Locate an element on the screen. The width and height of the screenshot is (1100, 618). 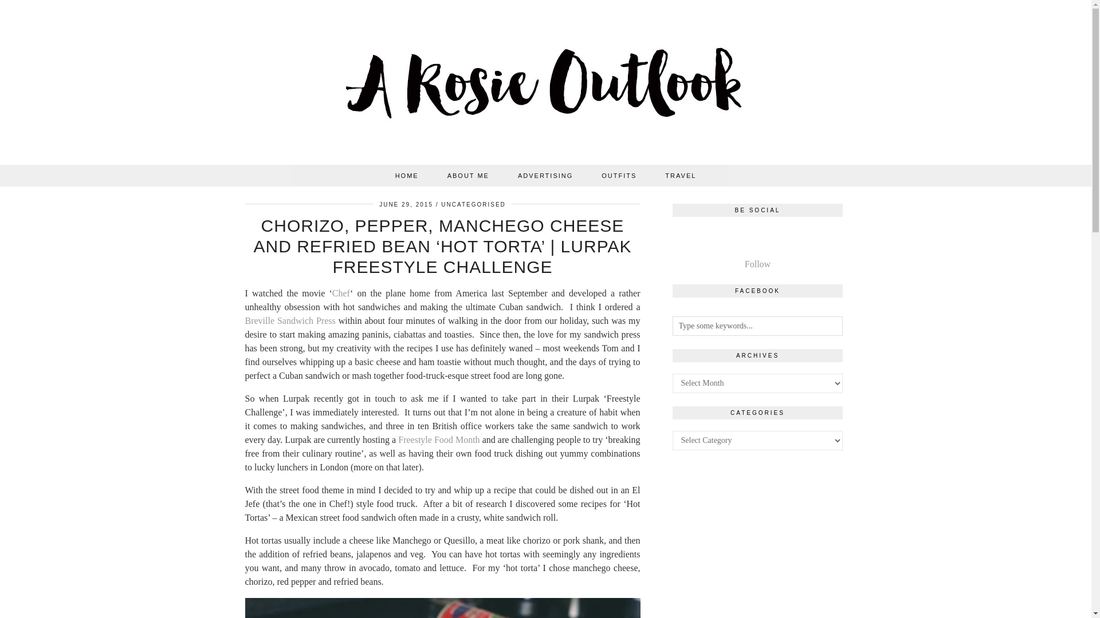
Freestyle Food Month is located at coordinates (439, 439).